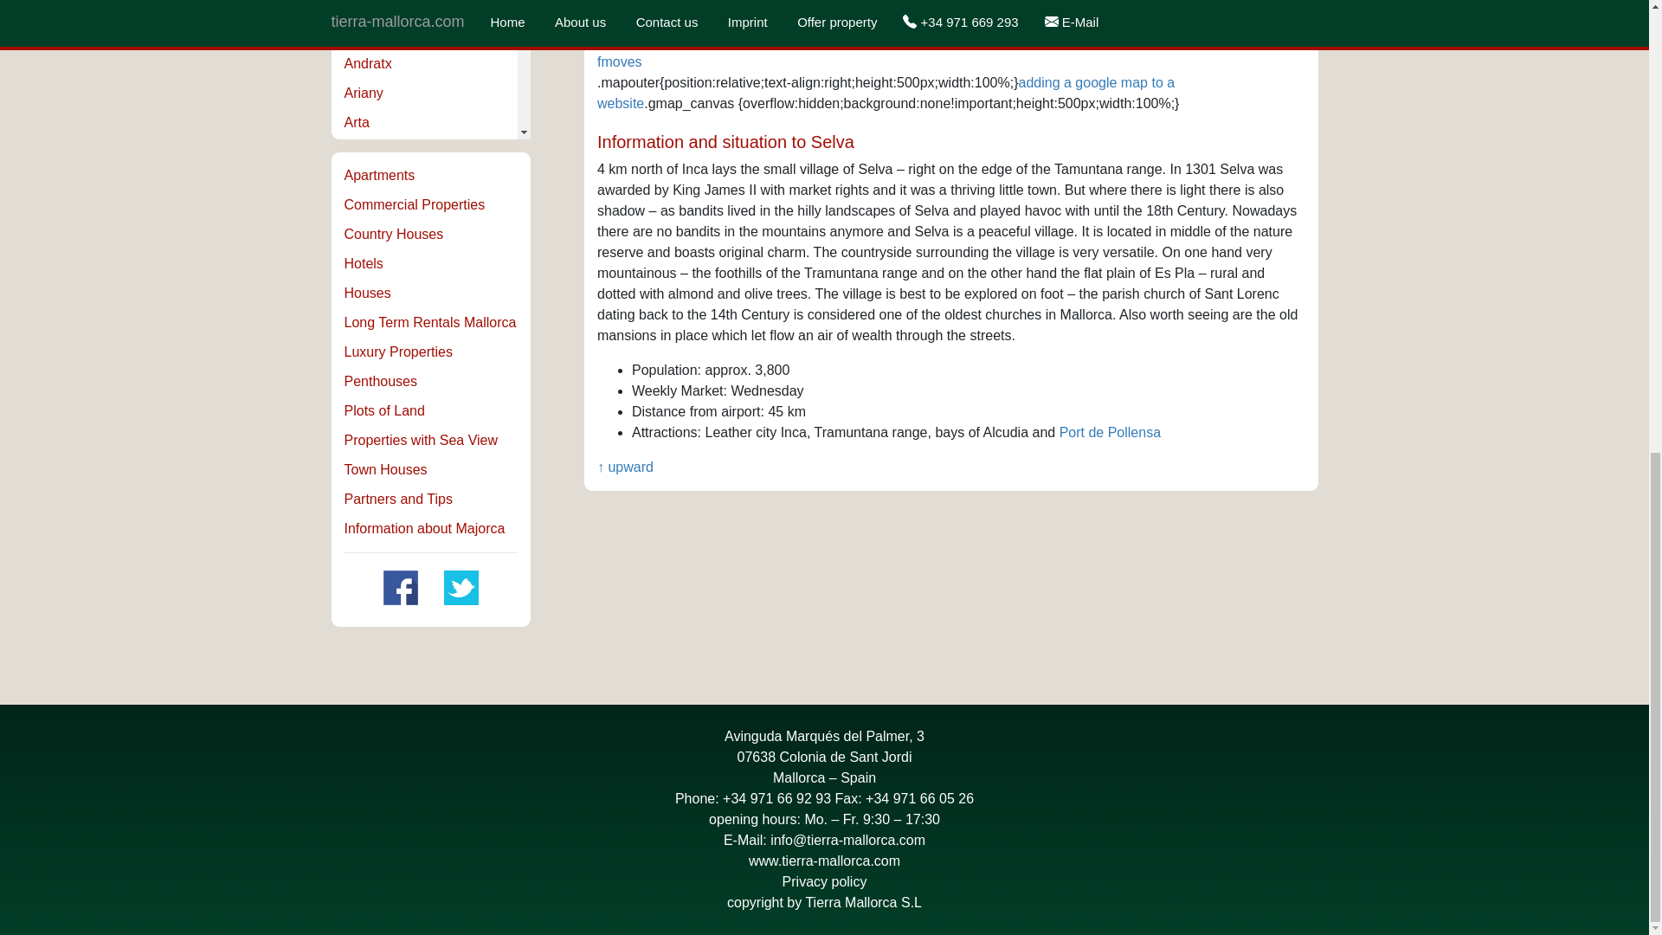 The image size is (1662, 935). Describe the element at coordinates (398, 499) in the screenshot. I see `Our Partners` at that location.